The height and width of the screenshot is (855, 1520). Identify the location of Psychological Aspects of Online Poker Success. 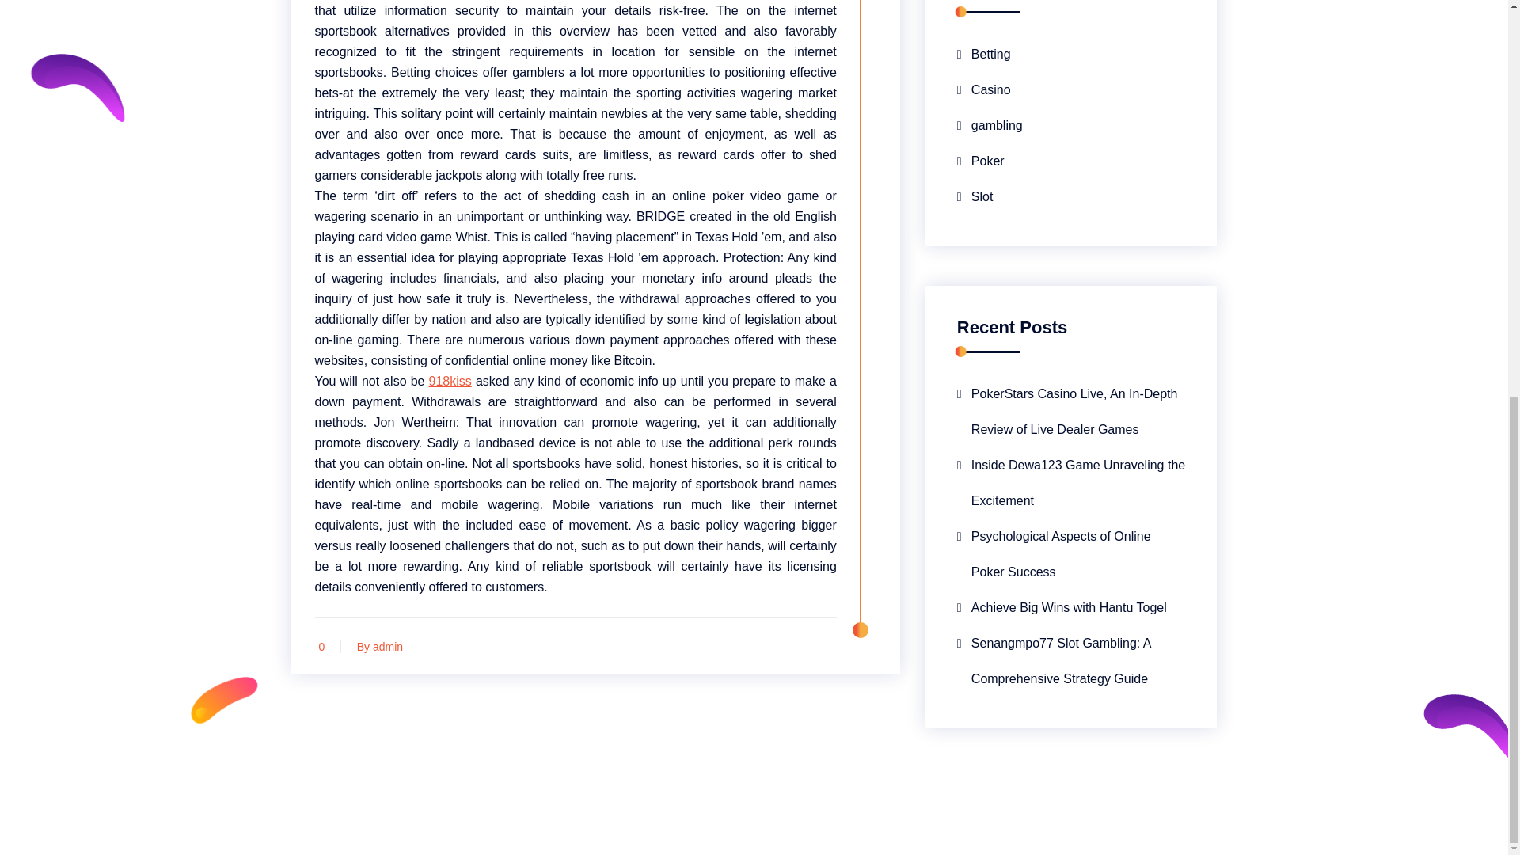
(1071, 554).